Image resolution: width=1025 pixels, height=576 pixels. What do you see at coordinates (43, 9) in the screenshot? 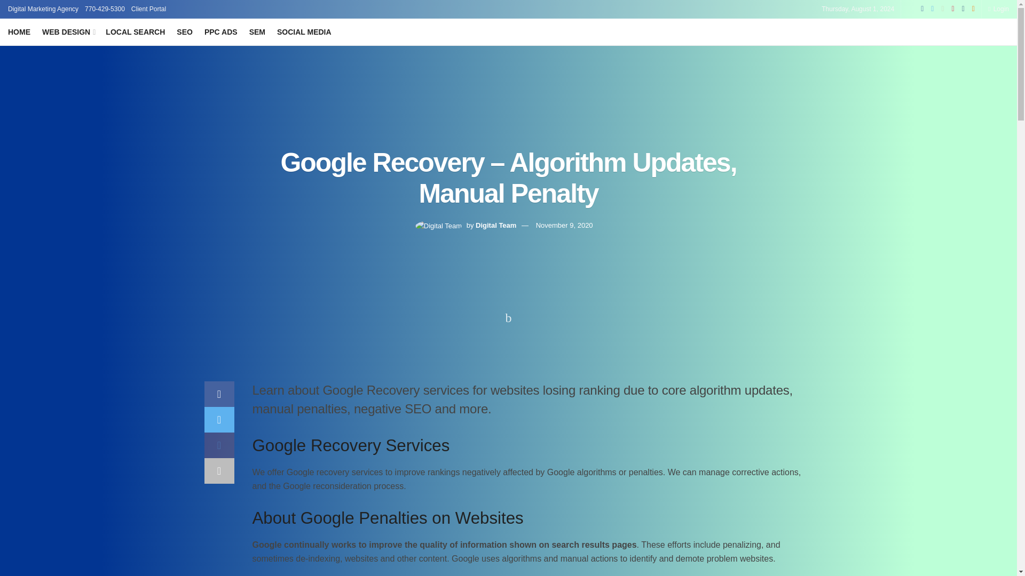
I see `Digital Marketing Agency Services` at bounding box center [43, 9].